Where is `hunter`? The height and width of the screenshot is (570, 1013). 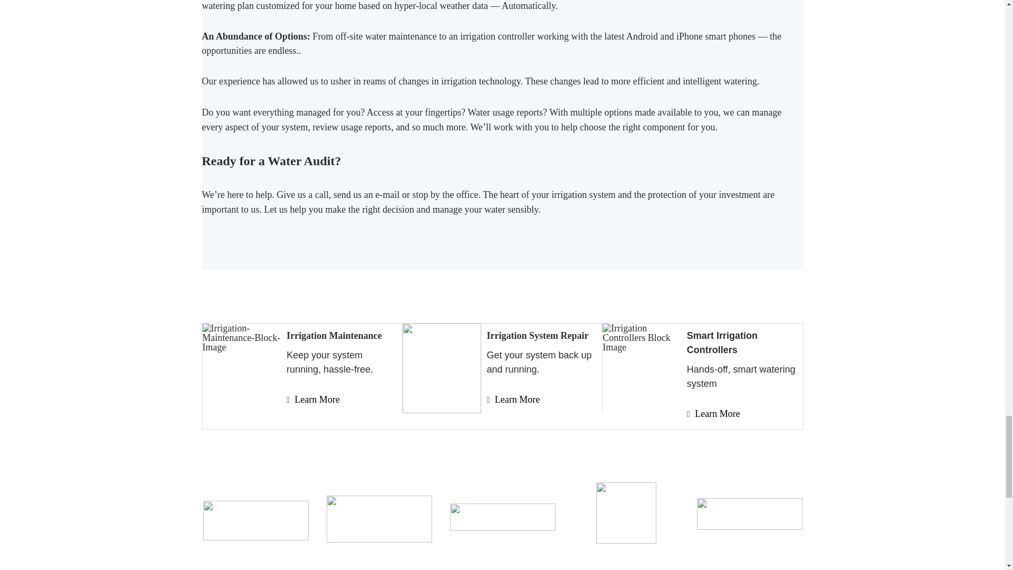
hunter is located at coordinates (379, 519).